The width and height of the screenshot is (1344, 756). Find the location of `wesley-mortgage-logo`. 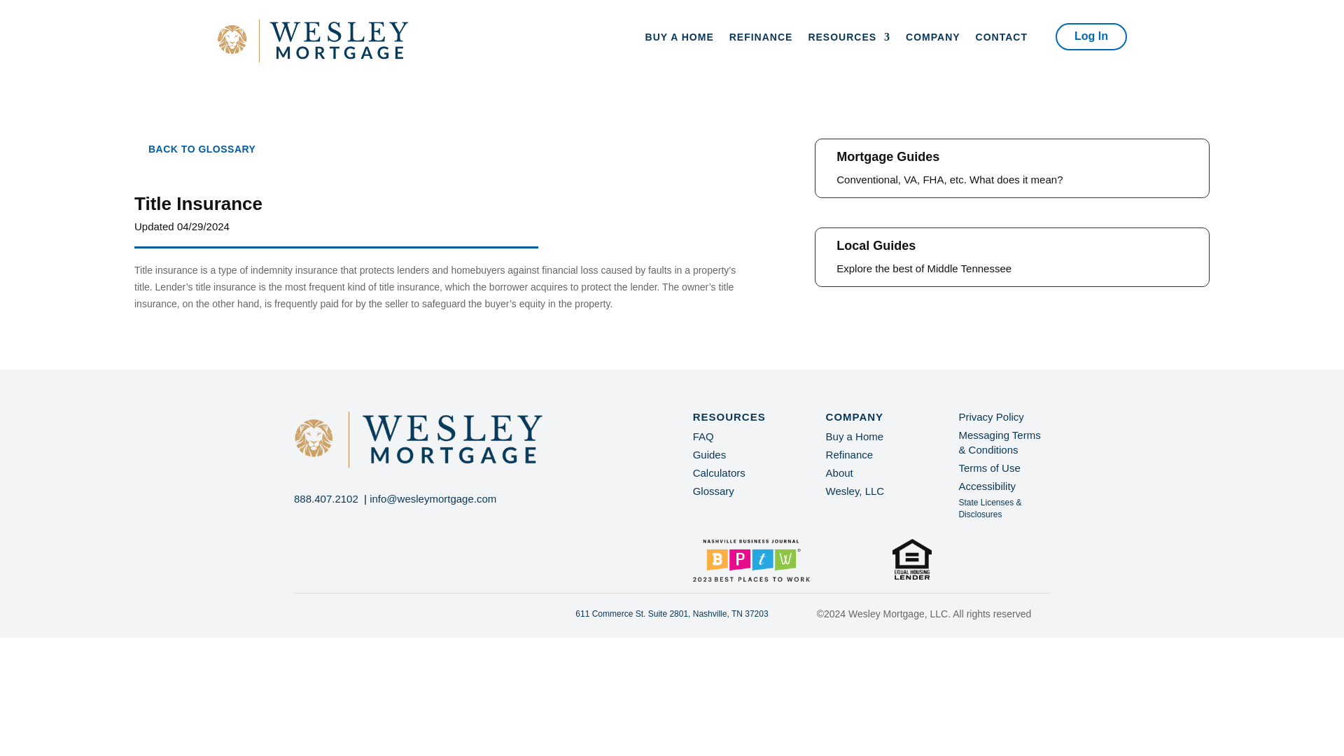

wesley-mortgage-logo is located at coordinates (313, 41).